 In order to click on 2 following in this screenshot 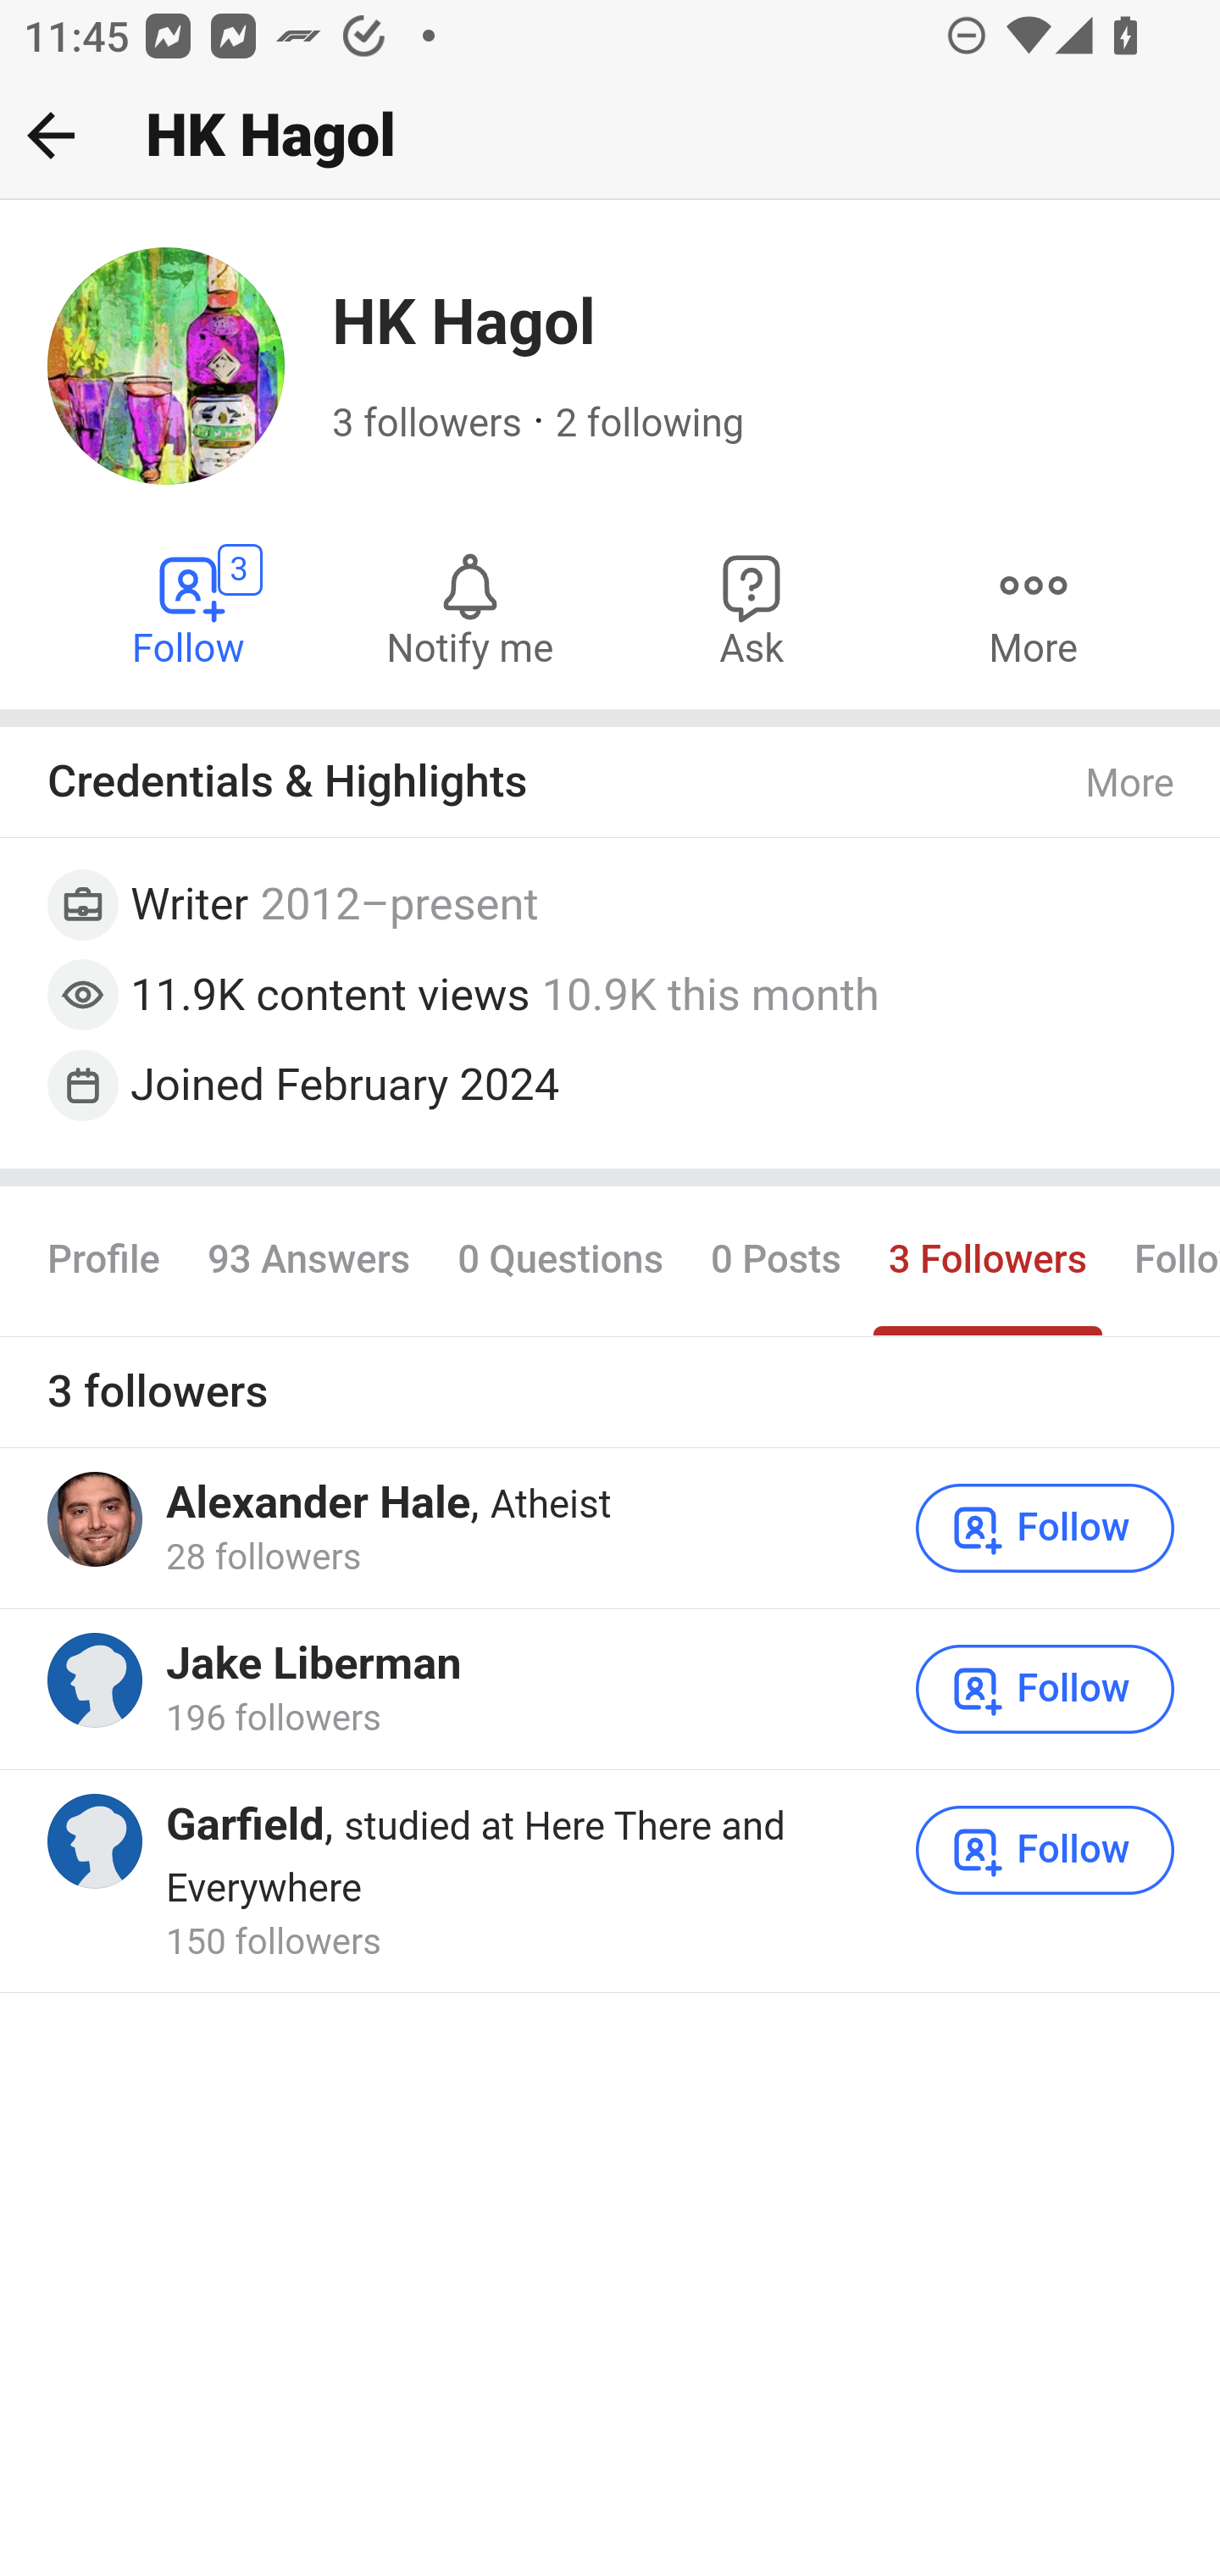, I will do `click(650, 424)`.